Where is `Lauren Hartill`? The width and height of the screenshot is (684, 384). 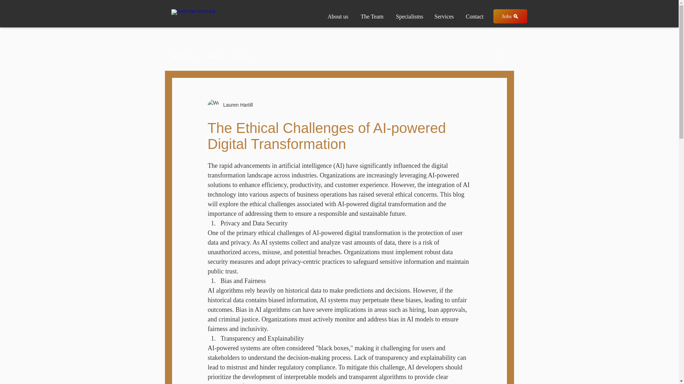 Lauren Hartill is located at coordinates (229, 105).